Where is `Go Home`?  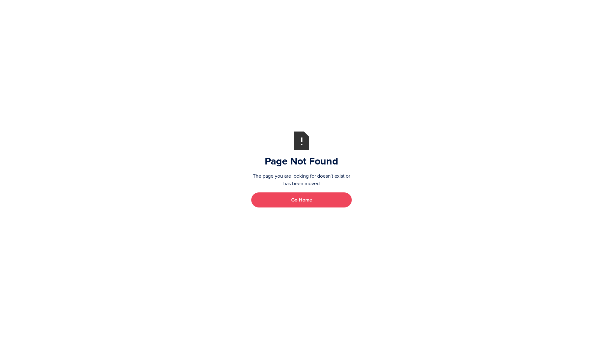
Go Home is located at coordinates (301, 200).